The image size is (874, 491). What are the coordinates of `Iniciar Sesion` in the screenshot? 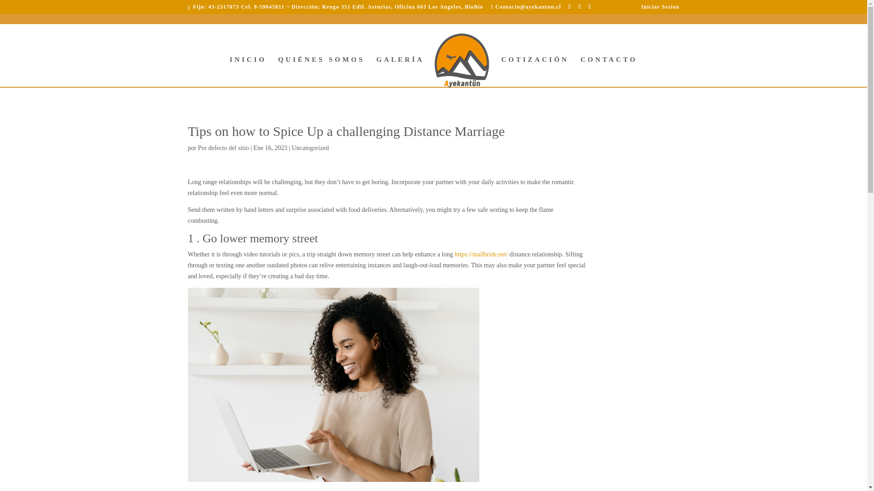 It's located at (660, 9).